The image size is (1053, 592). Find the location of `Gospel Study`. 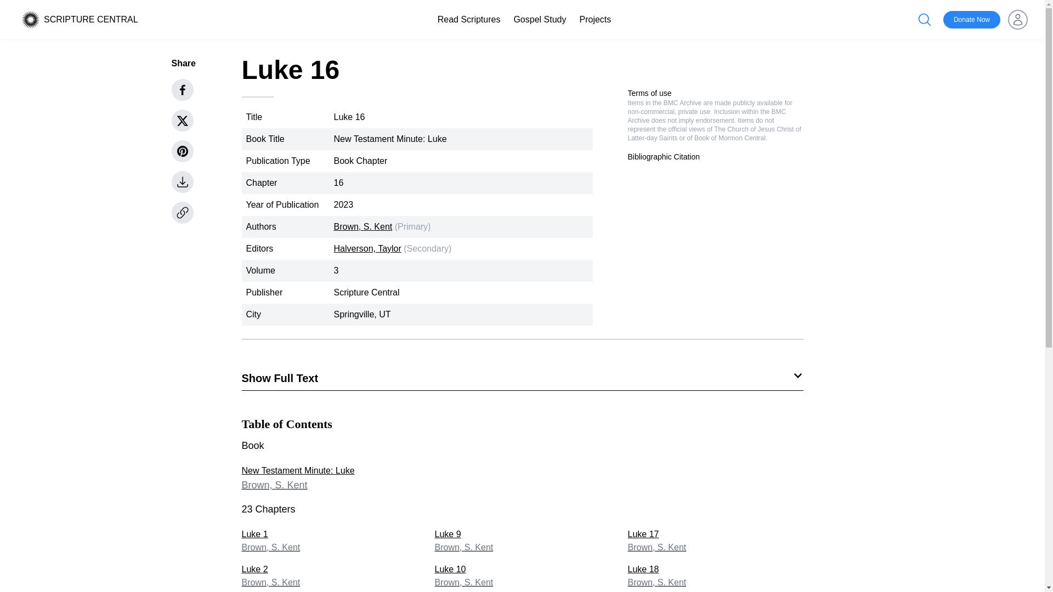

Gospel Study is located at coordinates (540, 20).